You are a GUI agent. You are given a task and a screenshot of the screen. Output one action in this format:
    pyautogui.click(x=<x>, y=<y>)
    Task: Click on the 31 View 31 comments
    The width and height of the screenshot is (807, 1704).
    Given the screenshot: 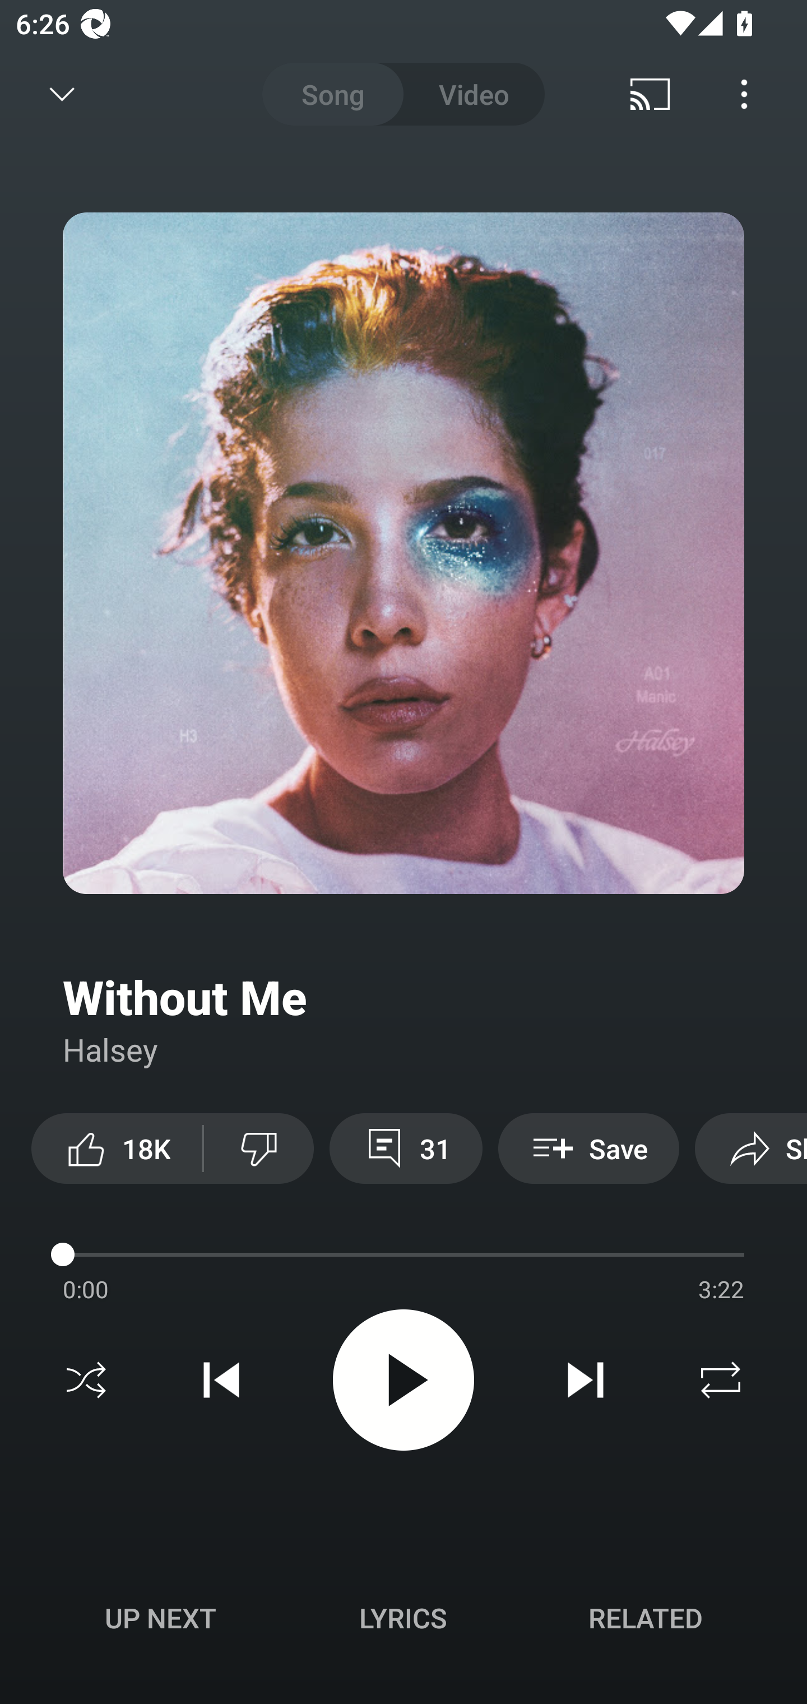 What is the action you would take?
    pyautogui.click(x=406, y=1148)
    